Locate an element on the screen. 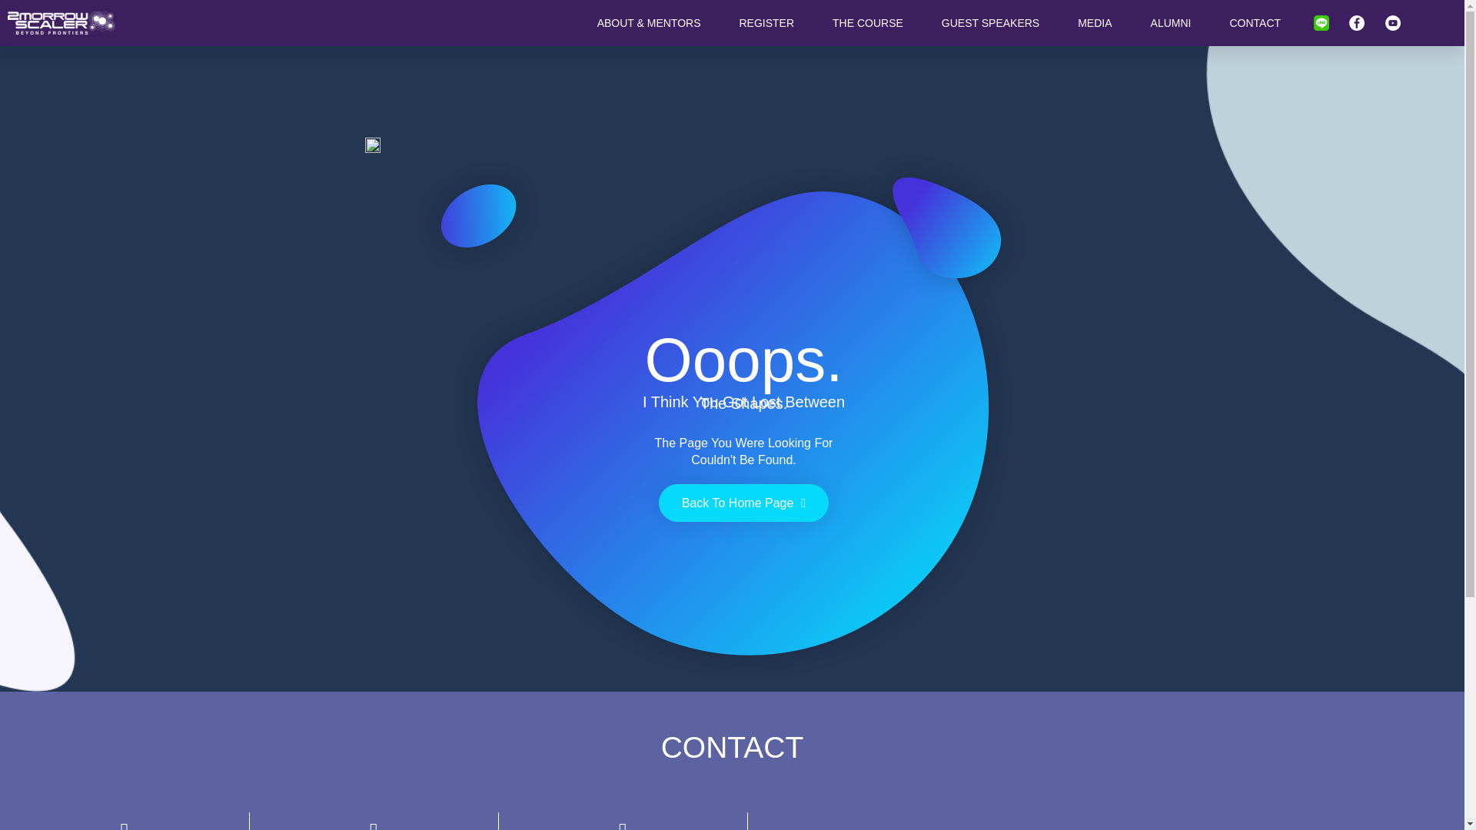  Back To Home Page is located at coordinates (743, 503).